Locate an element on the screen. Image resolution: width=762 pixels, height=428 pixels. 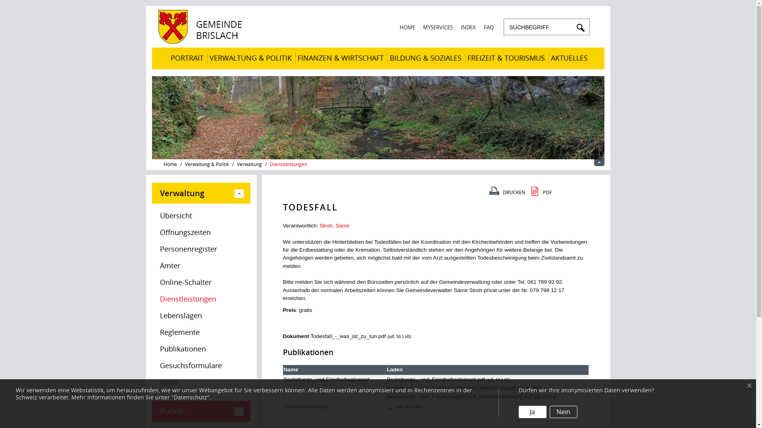
Lebenslagen is located at coordinates (201, 316).